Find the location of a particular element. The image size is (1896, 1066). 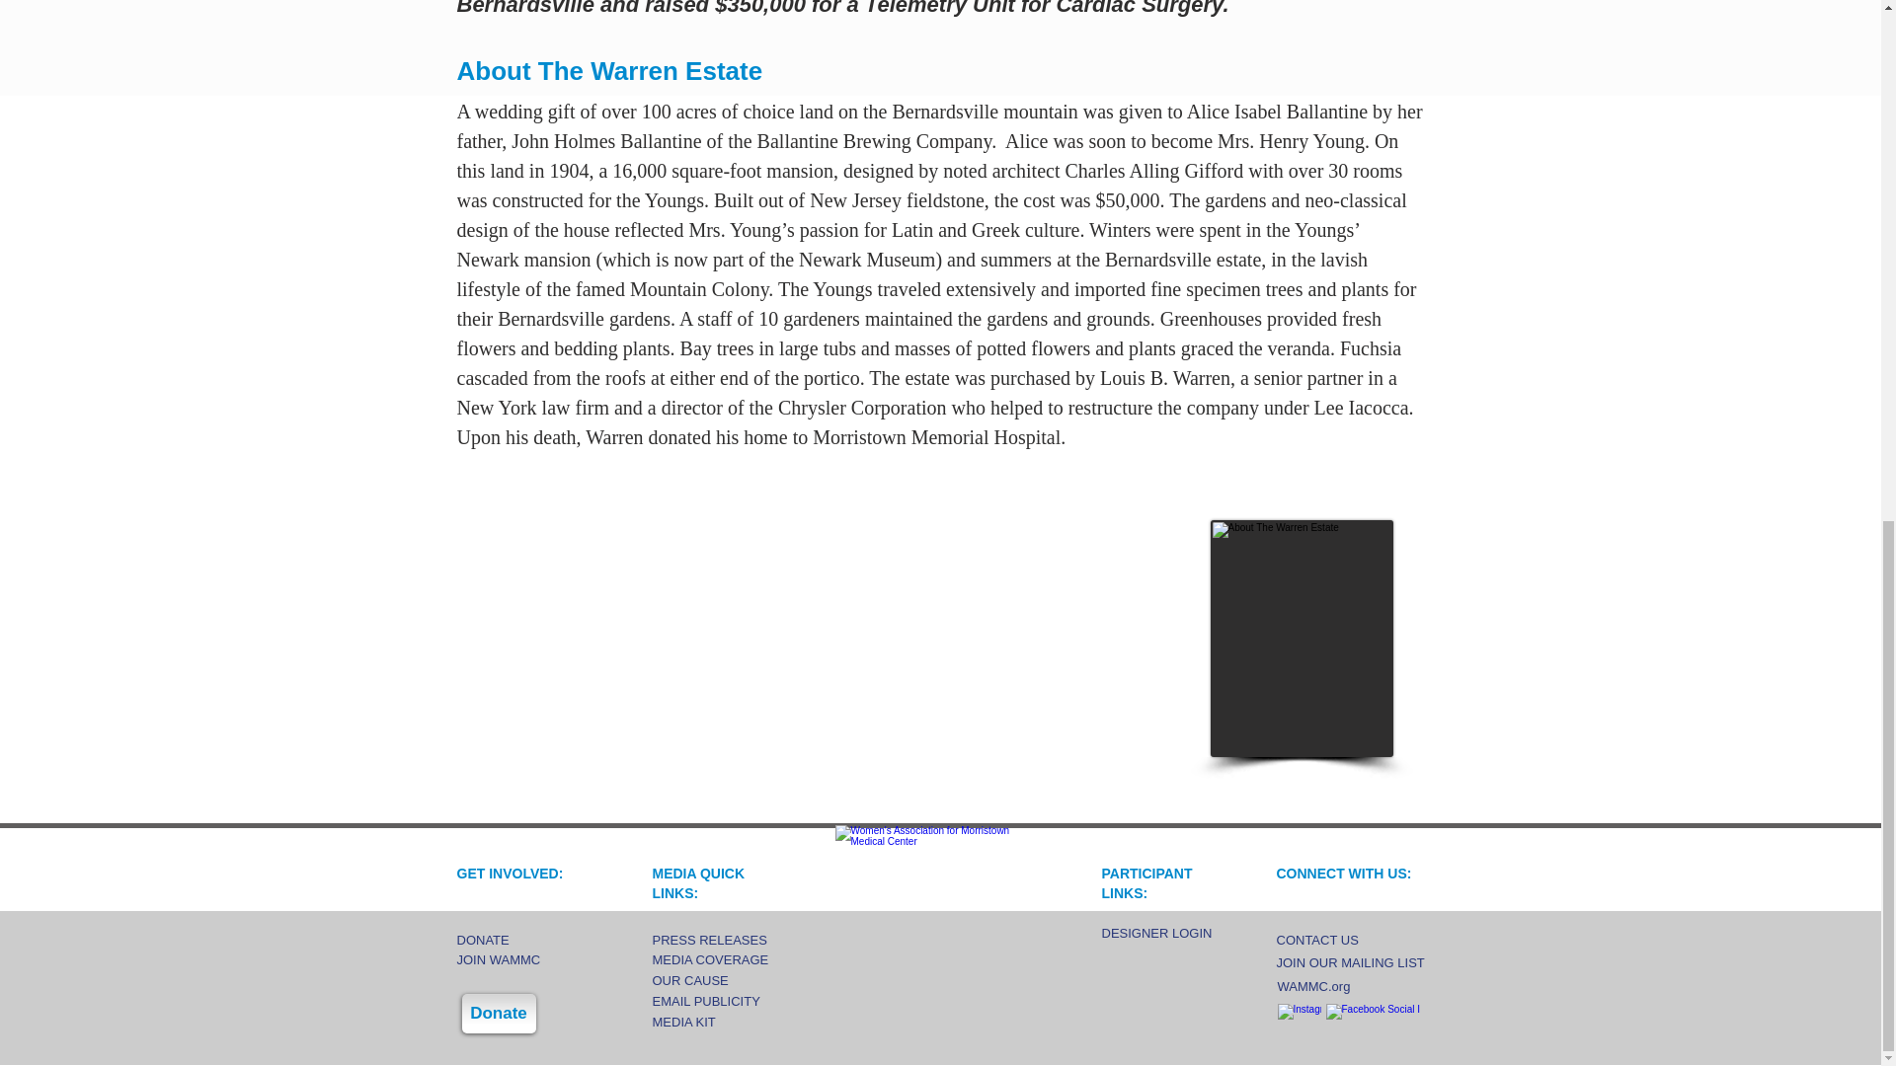

MEDIA KIT is located at coordinates (727, 1023).